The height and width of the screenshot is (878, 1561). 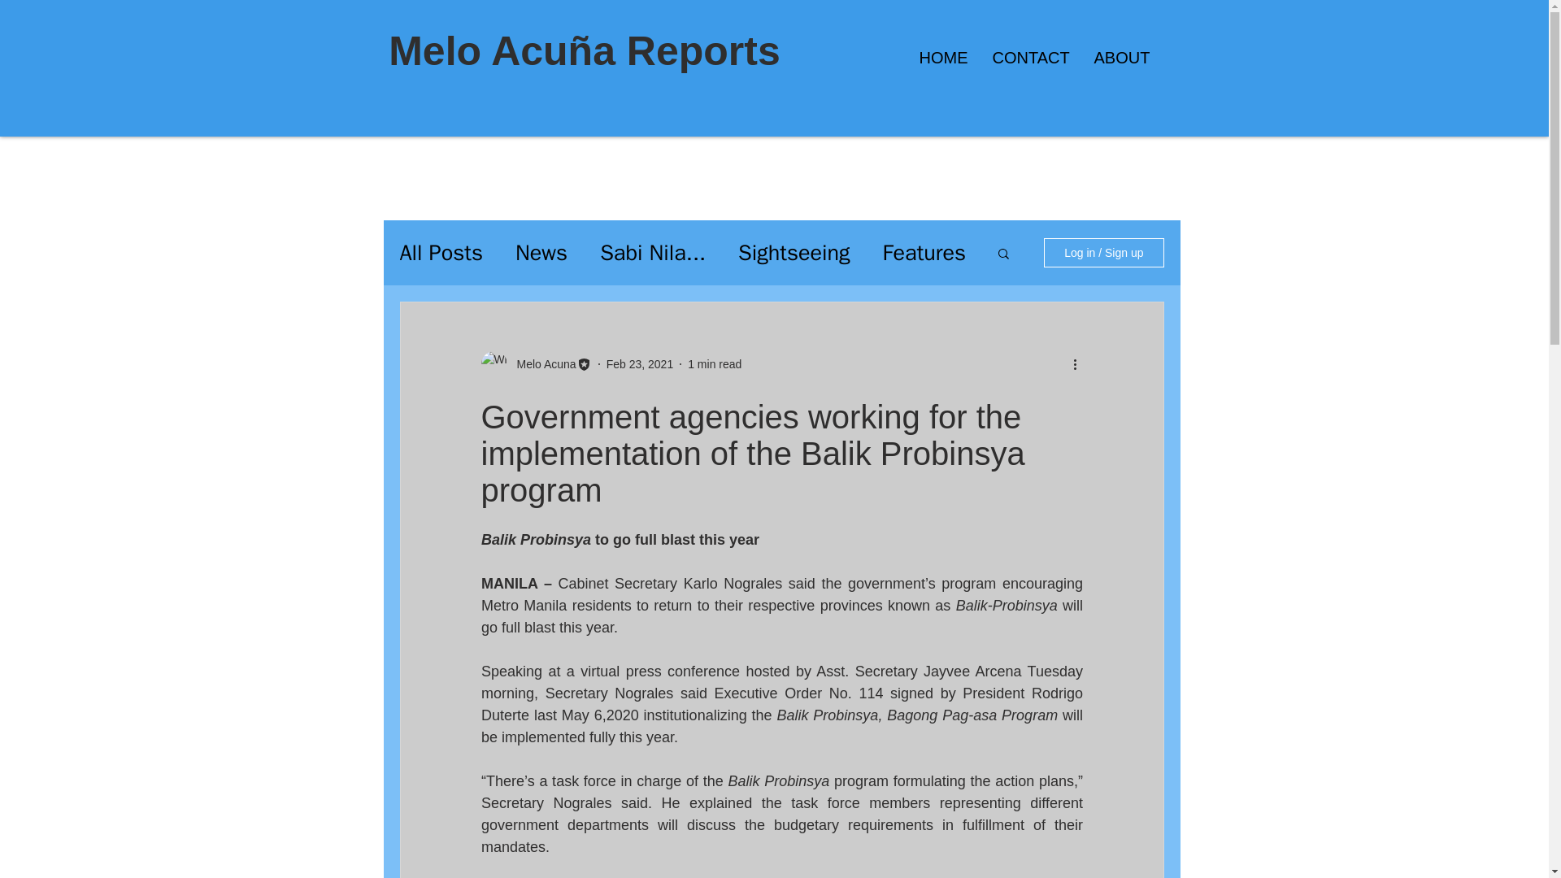 I want to click on HOME, so click(x=943, y=58).